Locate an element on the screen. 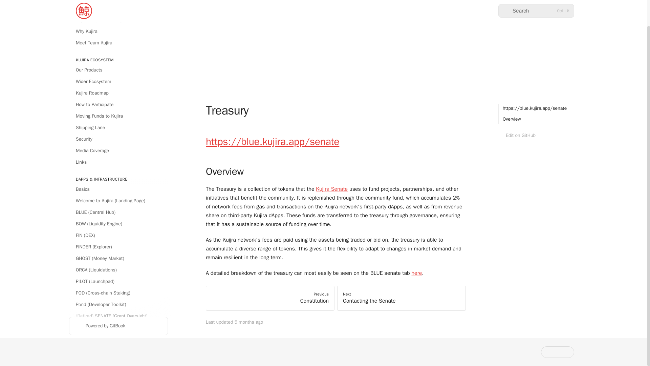  Moving Funds to Kujira is located at coordinates (118, 116).